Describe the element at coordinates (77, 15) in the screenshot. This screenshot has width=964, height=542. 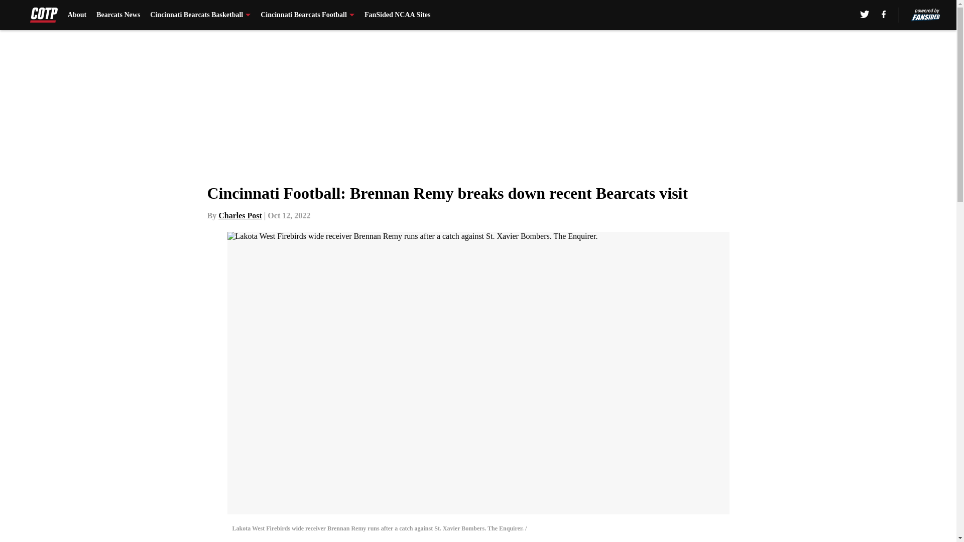
I see `About` at that location.